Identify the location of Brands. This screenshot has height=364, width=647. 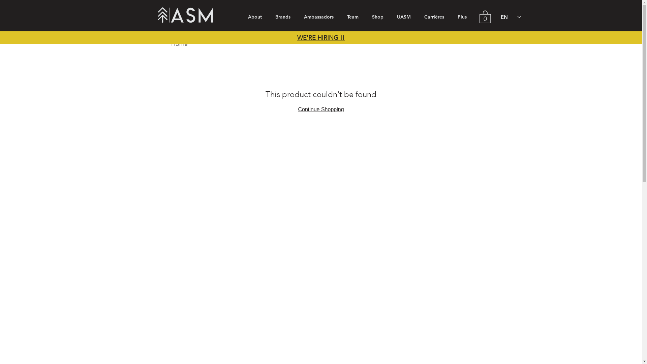
(282, 17).